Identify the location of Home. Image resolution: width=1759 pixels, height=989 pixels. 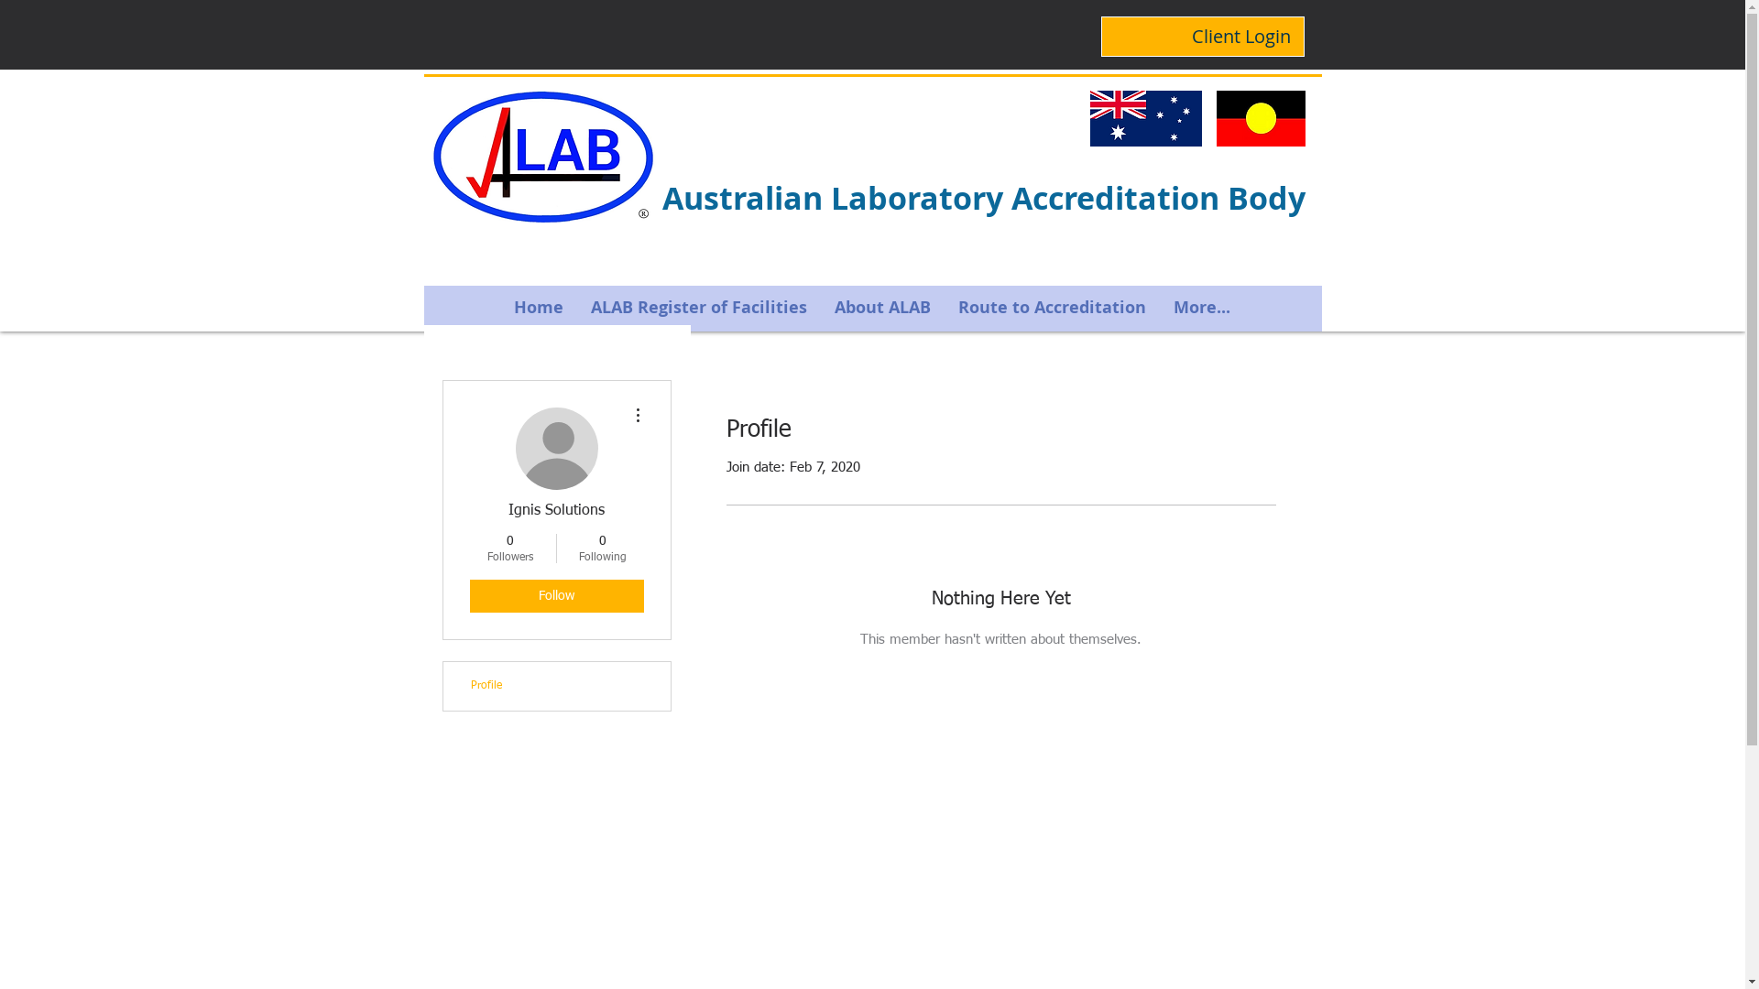
(539, 308).